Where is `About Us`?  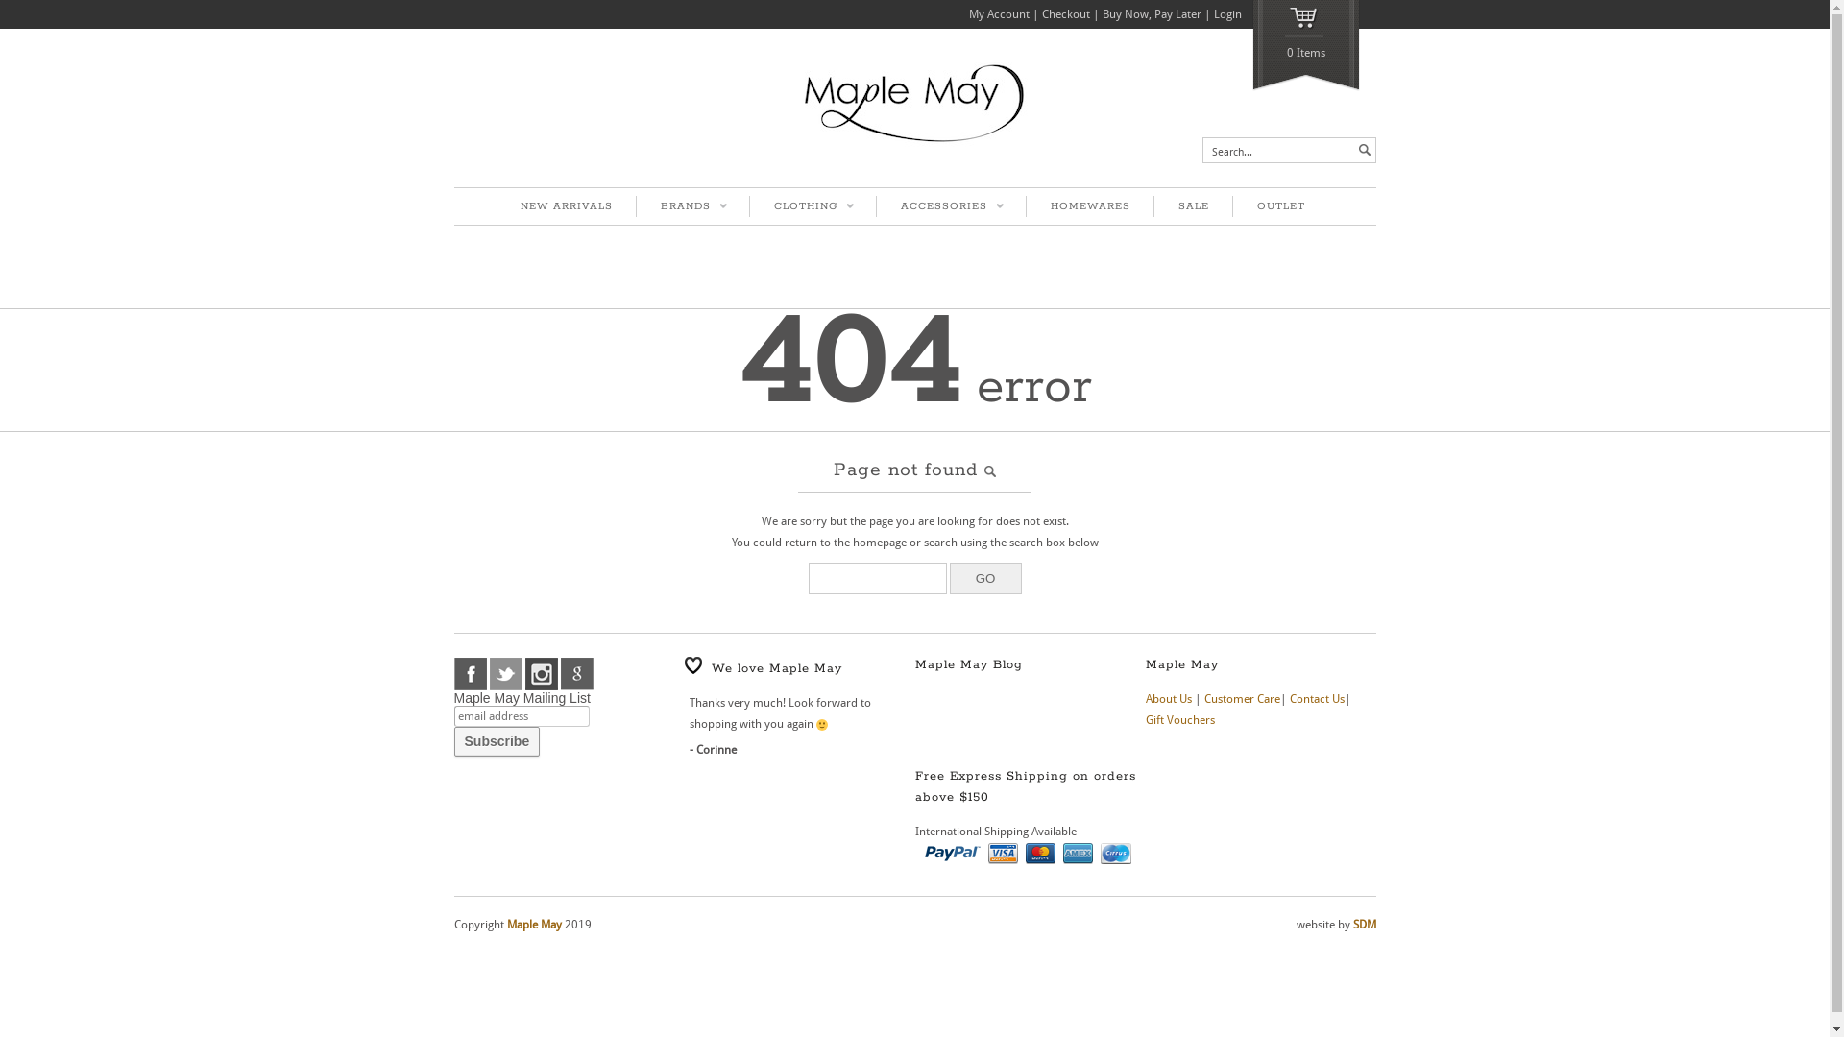
About Us is located at coordinates (1168, 699).